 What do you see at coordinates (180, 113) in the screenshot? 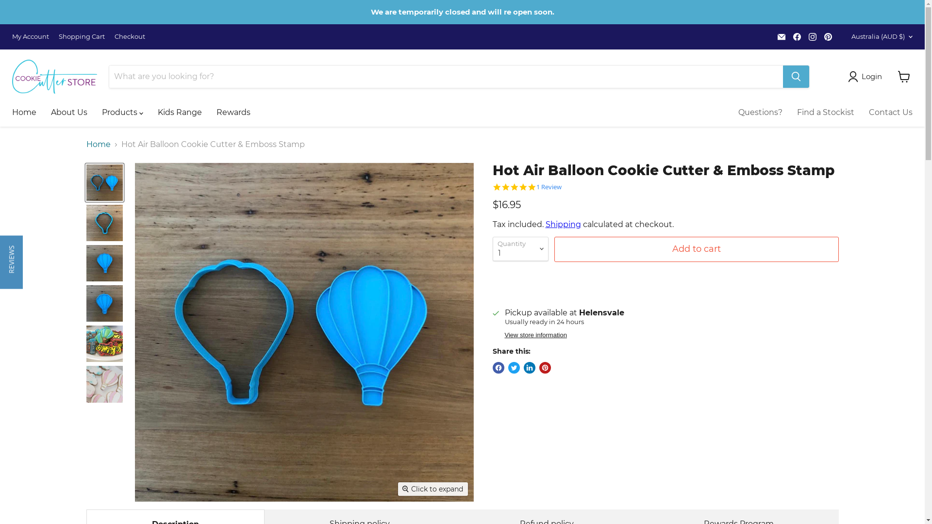
I see `Kids Range` at bounding box center [180, 113].